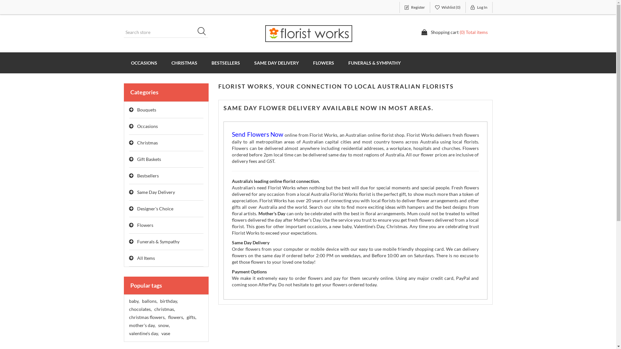 The width and height of the screenshot is (621, 349). Describe the element at coordinates (166, 259) in the screenshot. I see `All Items` at that location.